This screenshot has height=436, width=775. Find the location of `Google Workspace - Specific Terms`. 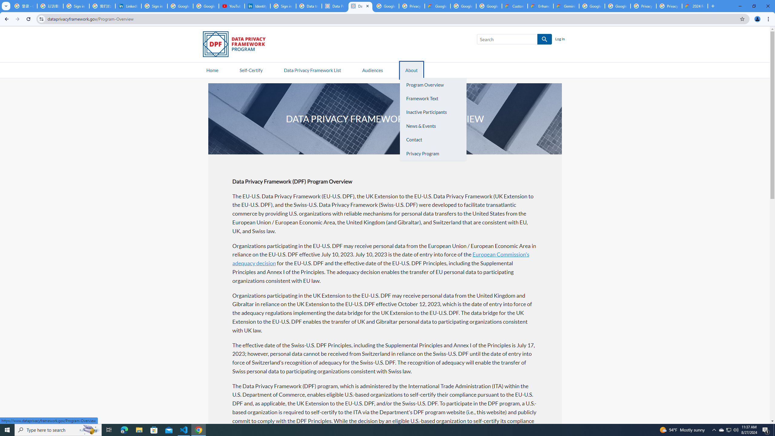

Google Workspace - Specific Terms is located at coordinates (489, 6).